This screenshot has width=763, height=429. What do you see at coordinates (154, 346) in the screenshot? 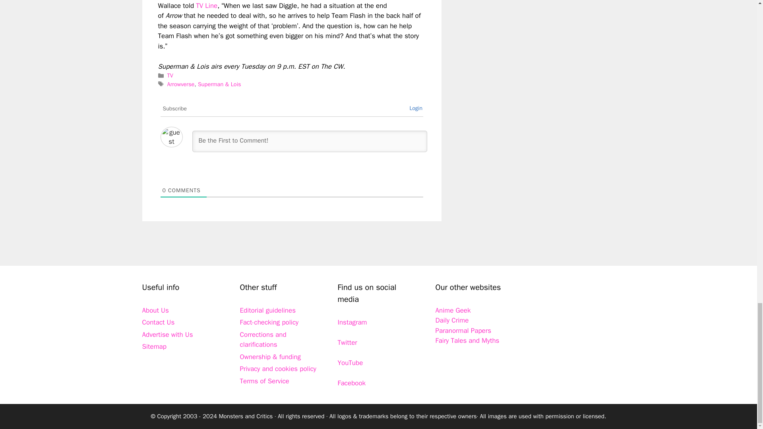
I see `Sitemap` at bounding box center [154, 346].